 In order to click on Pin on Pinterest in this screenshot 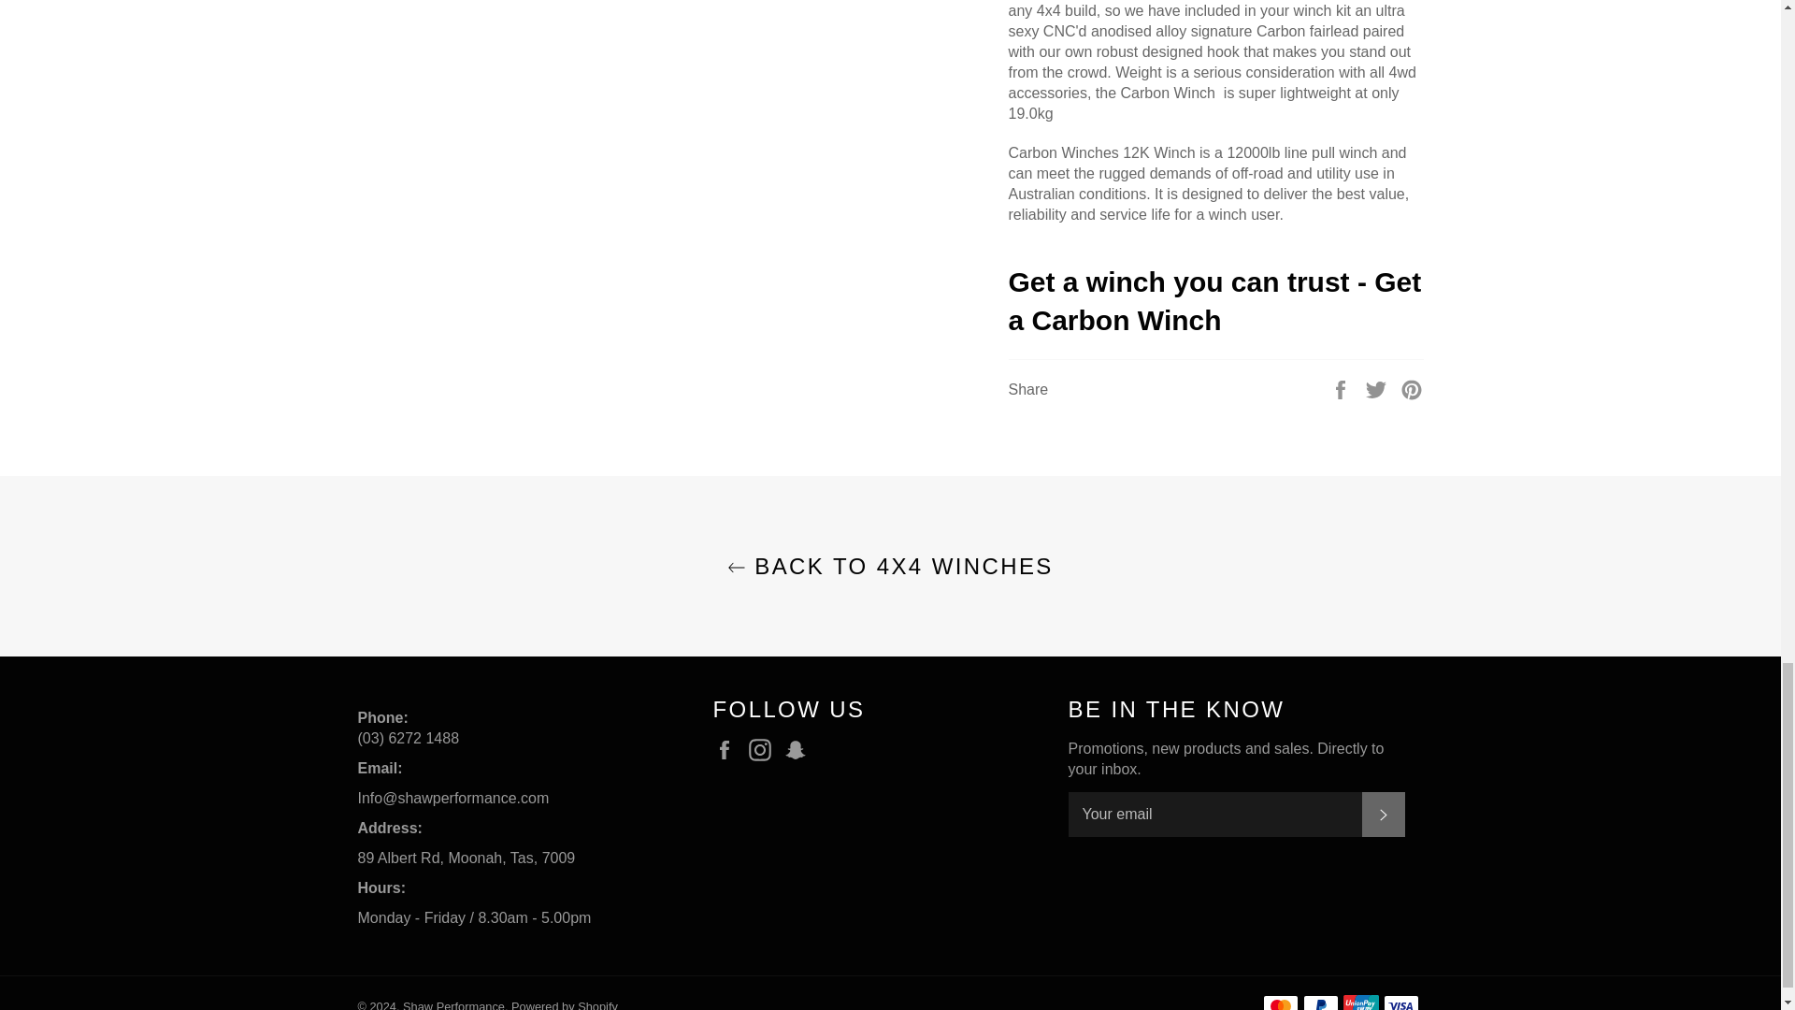, I will do `click(1412, 389)`.